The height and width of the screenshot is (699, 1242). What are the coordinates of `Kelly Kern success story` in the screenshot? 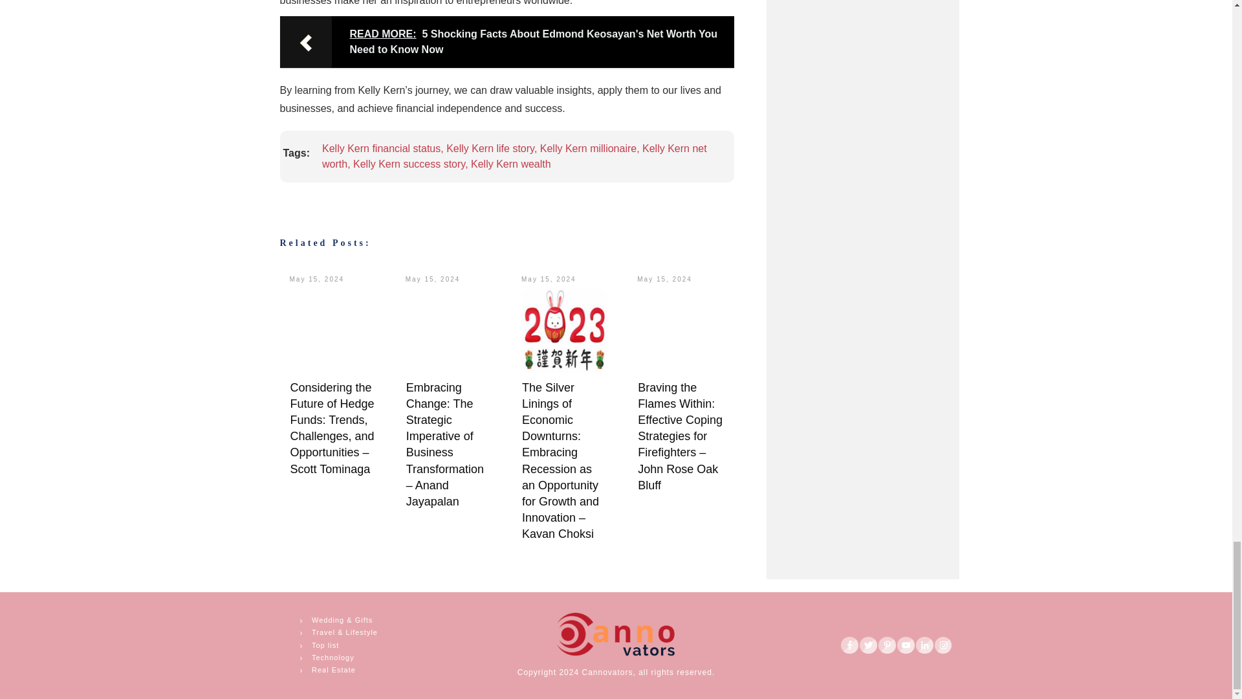 It's located at (409, 164).